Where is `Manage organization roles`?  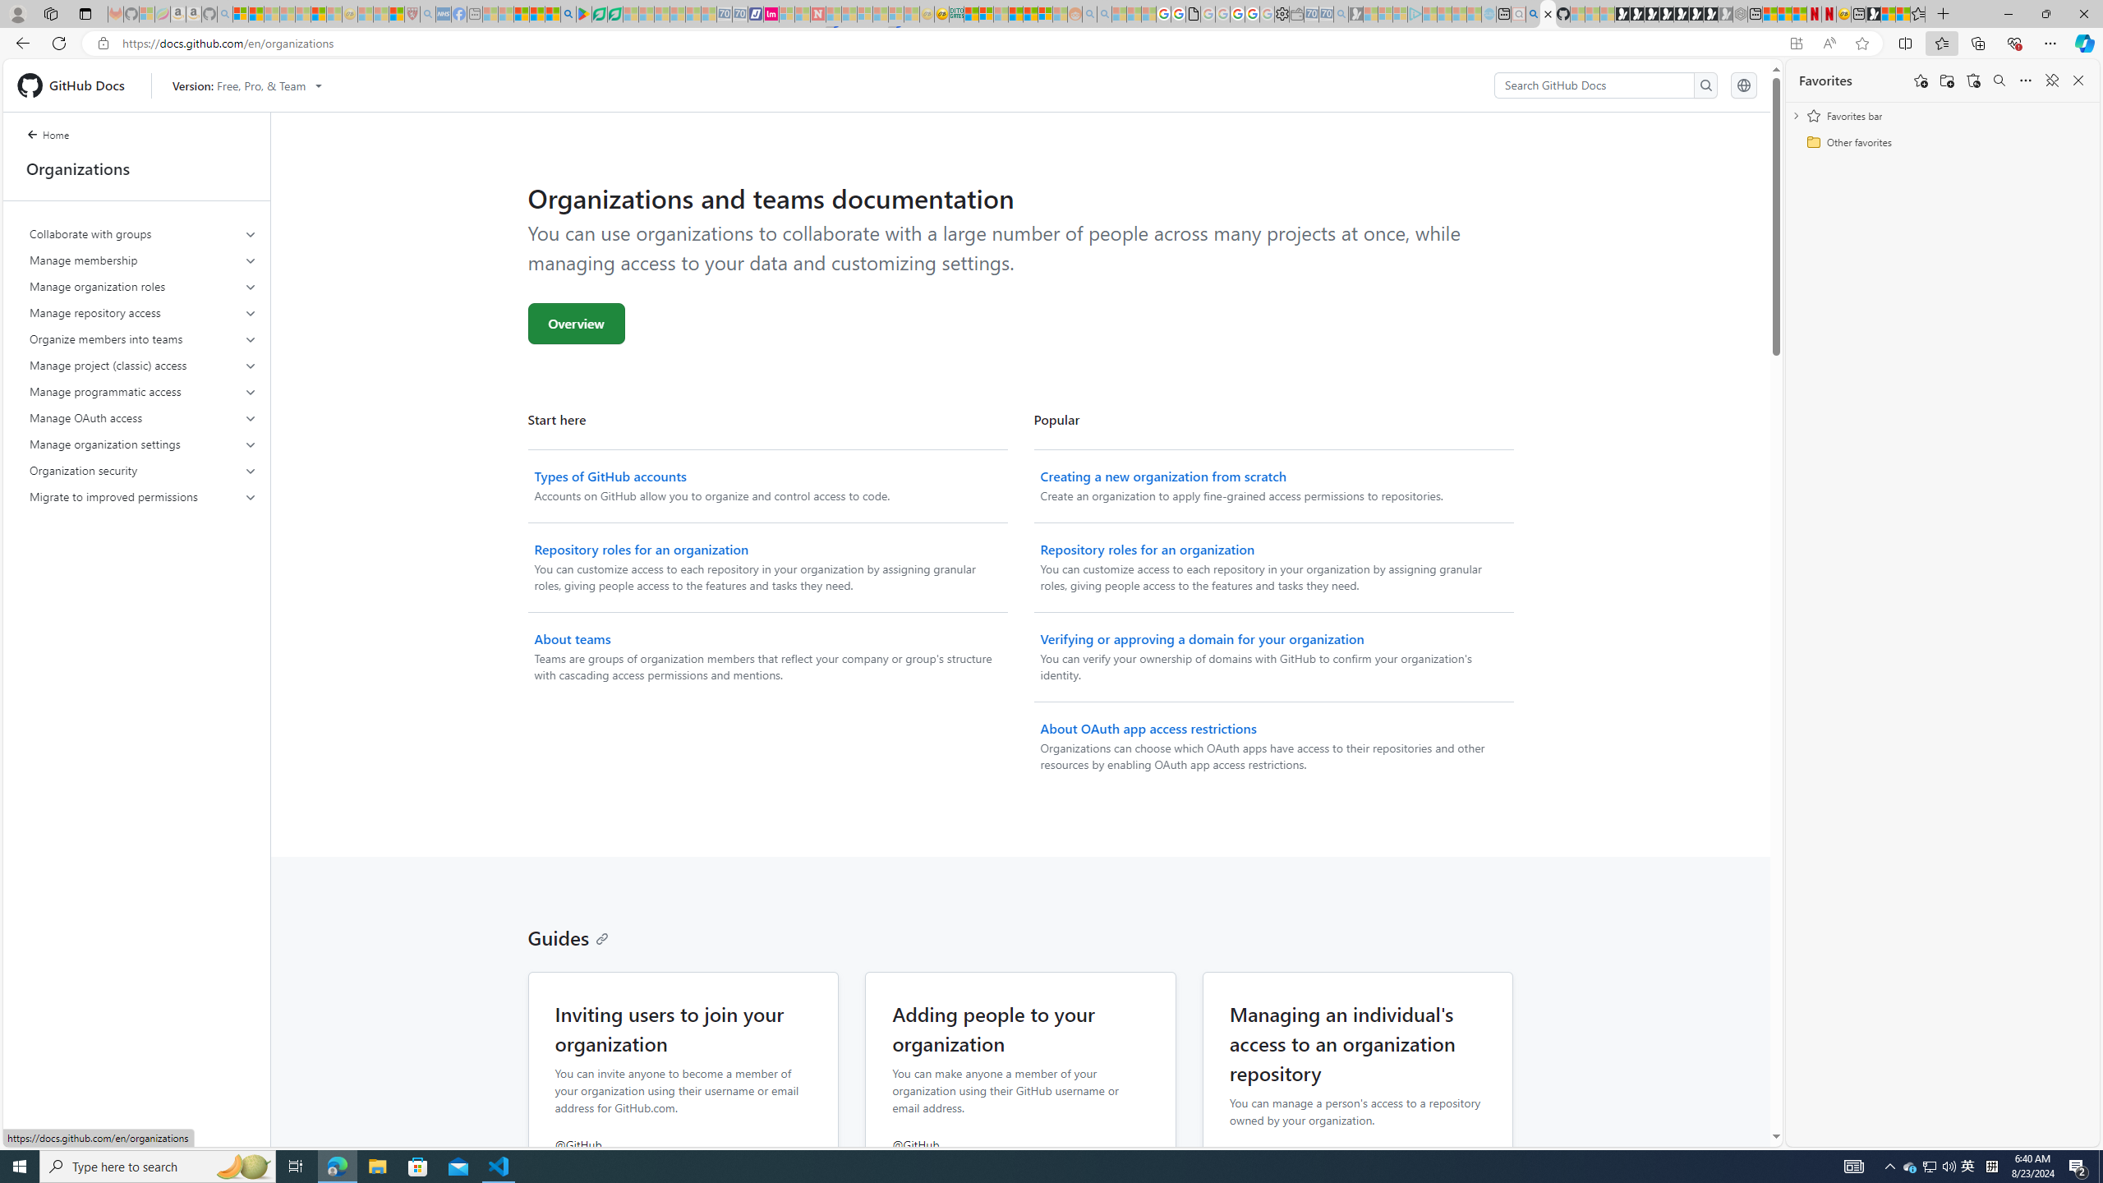 Manage organization roles is located at coordinates (143, 286).